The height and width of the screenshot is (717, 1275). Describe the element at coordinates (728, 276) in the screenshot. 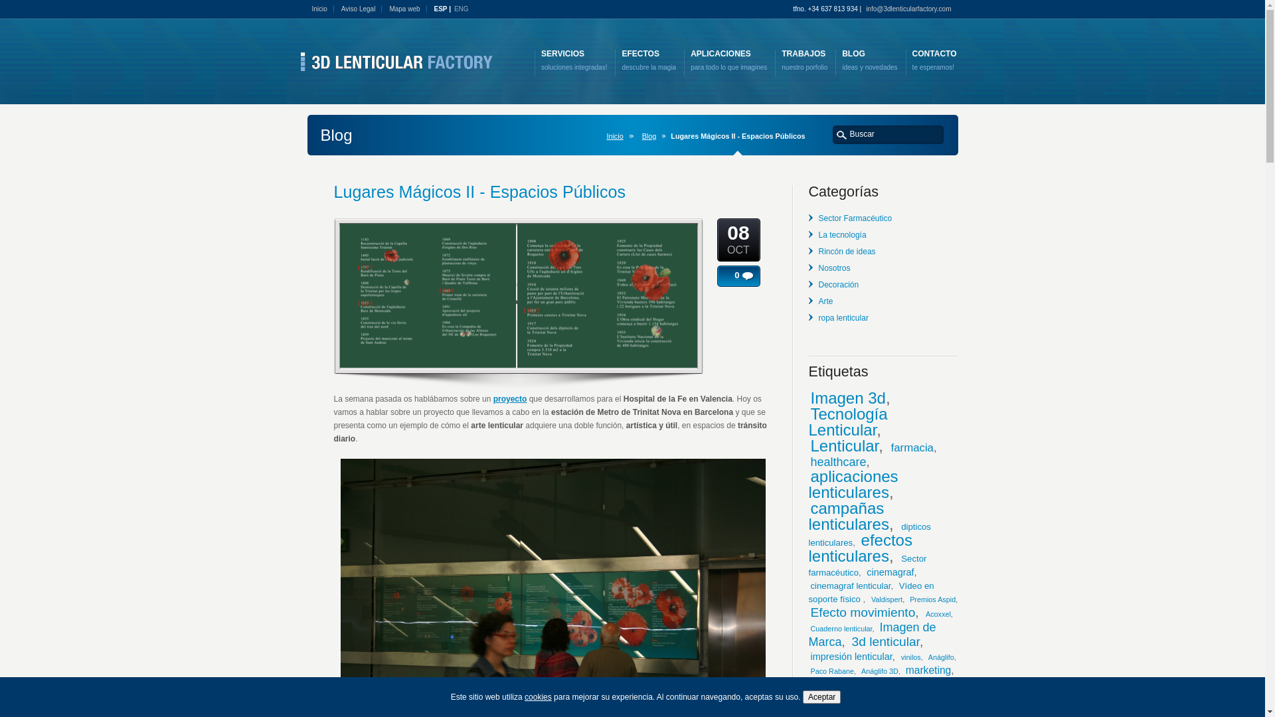

I see `0` at that location.